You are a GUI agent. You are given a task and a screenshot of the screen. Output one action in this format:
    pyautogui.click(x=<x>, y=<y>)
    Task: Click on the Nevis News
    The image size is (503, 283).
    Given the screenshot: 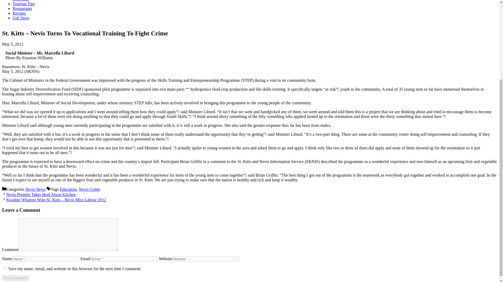 What is the action you would take?
    pyautogui.click(x=35, y=189)
    